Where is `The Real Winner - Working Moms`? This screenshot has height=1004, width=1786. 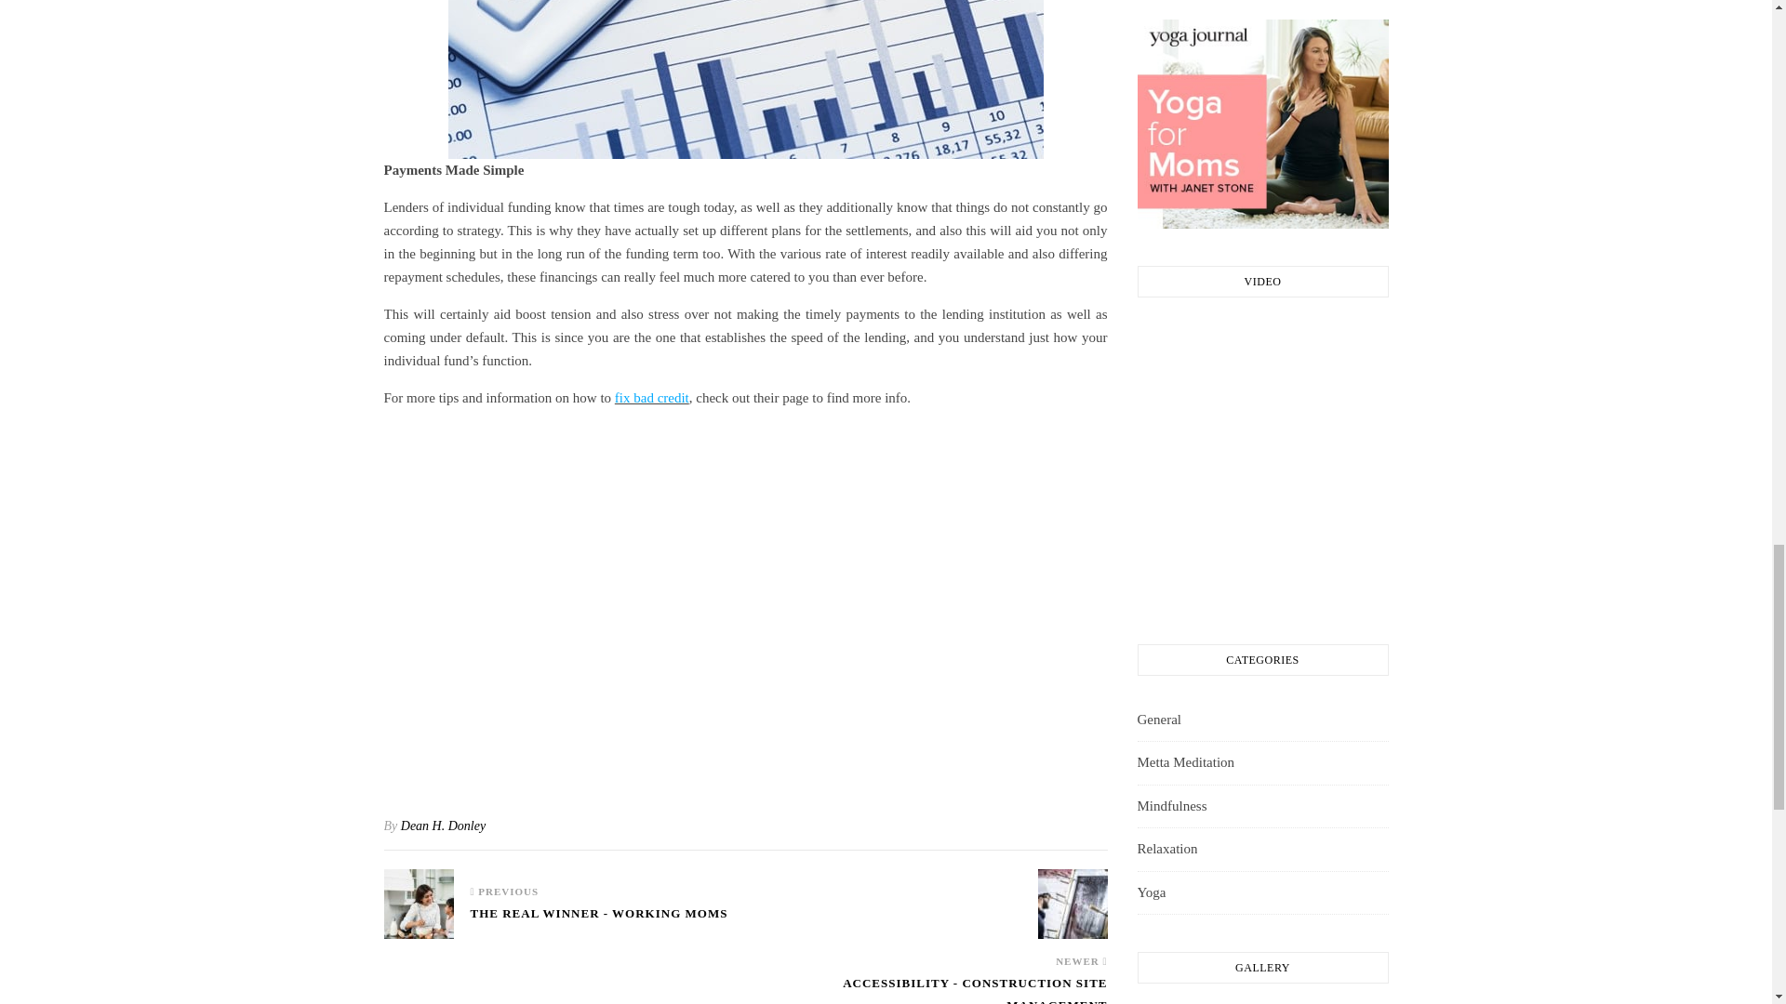
The Real Winner - Working Moms is located at coordinates (419, 904).